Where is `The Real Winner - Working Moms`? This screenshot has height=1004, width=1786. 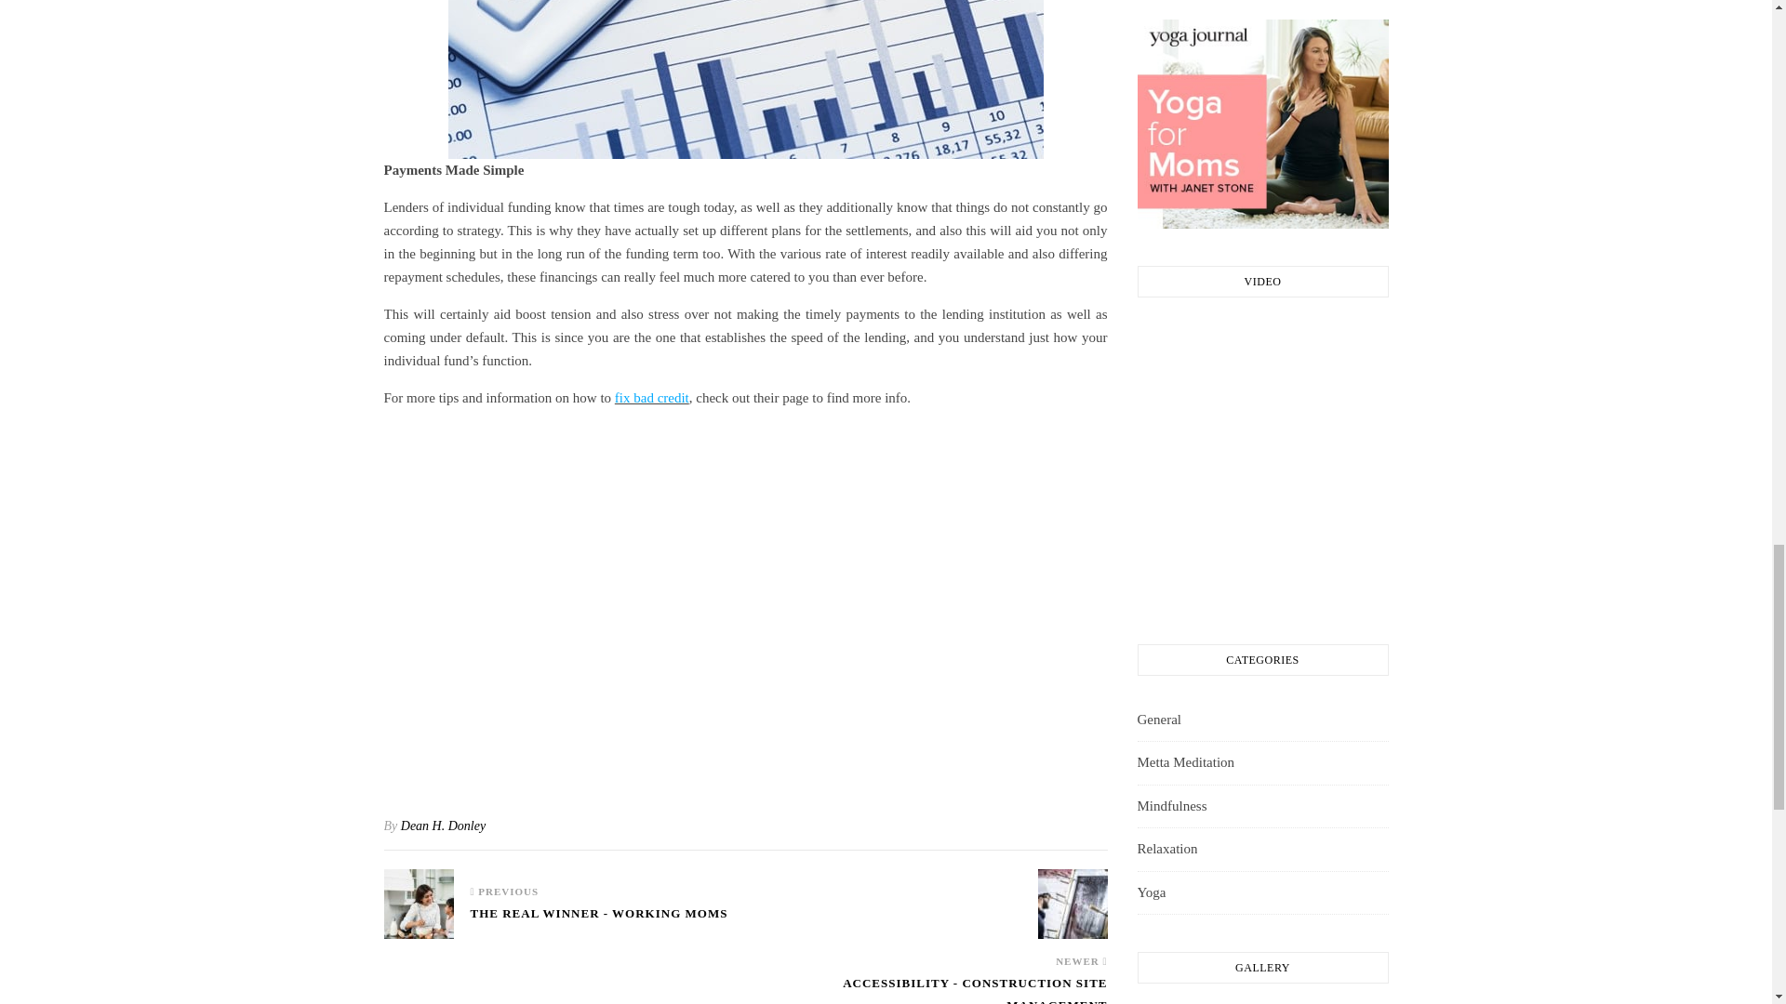
The Real Winner - Working Moms is located at coordinates (419, 904).